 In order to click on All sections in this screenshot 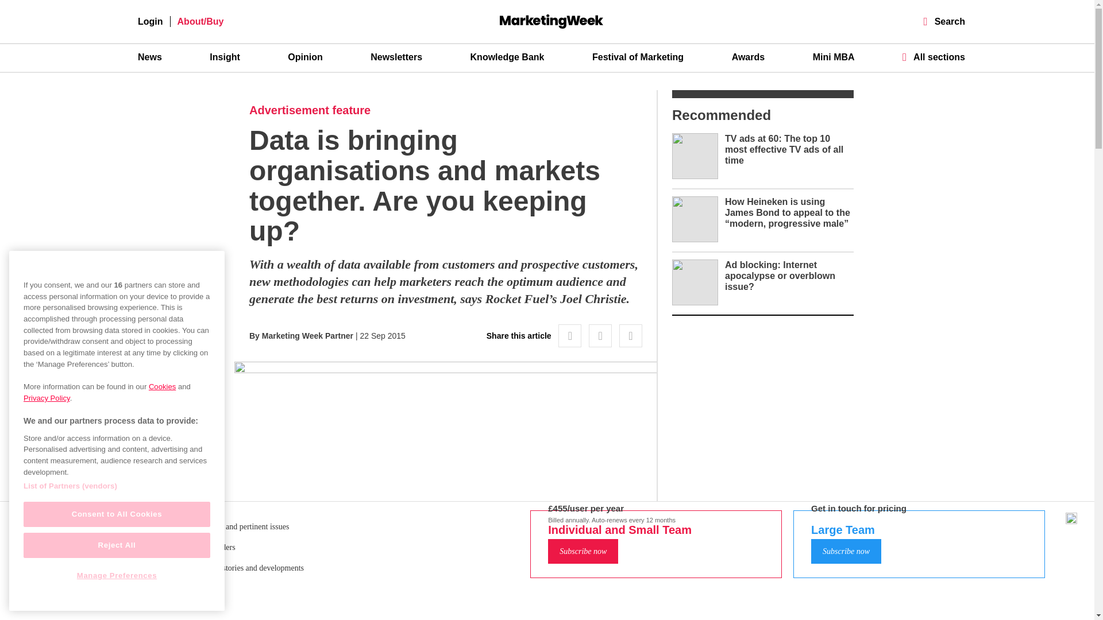, I will do `click(934, 57)`.